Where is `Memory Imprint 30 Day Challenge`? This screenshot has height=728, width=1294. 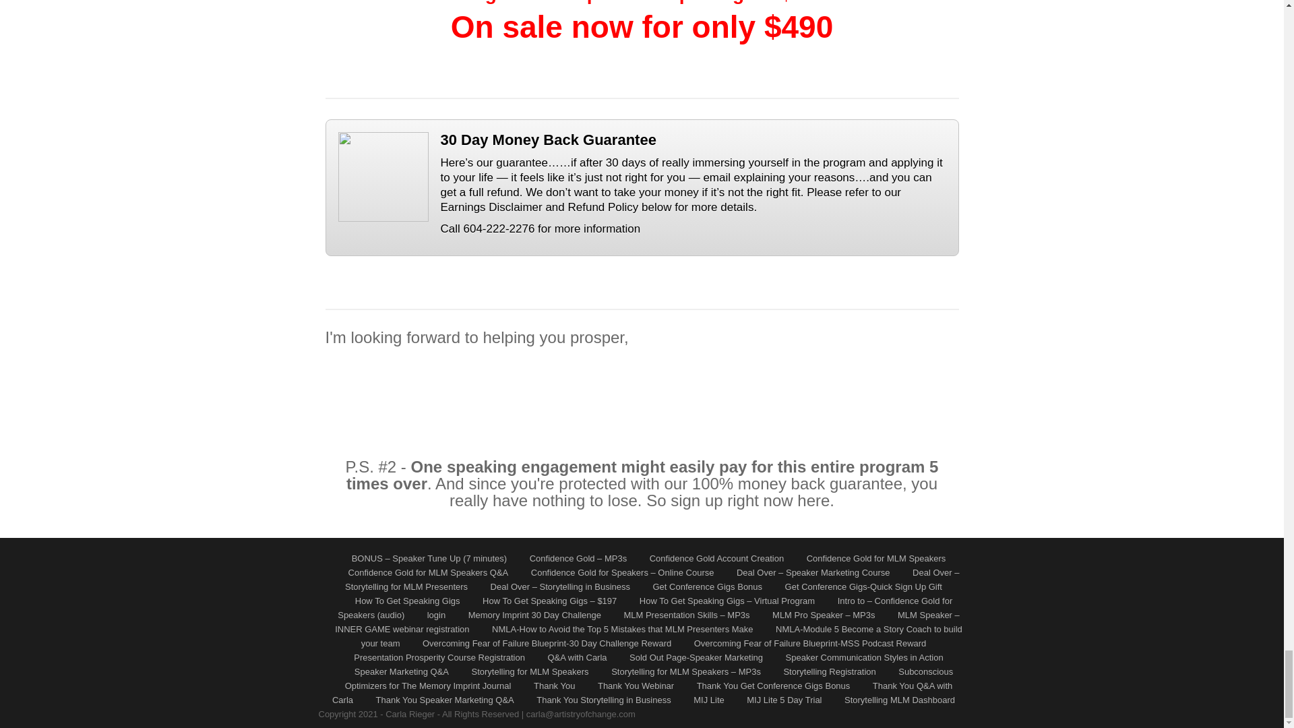
Memory Imprint 30 Day Challenge is located at coordinates (535, 615).